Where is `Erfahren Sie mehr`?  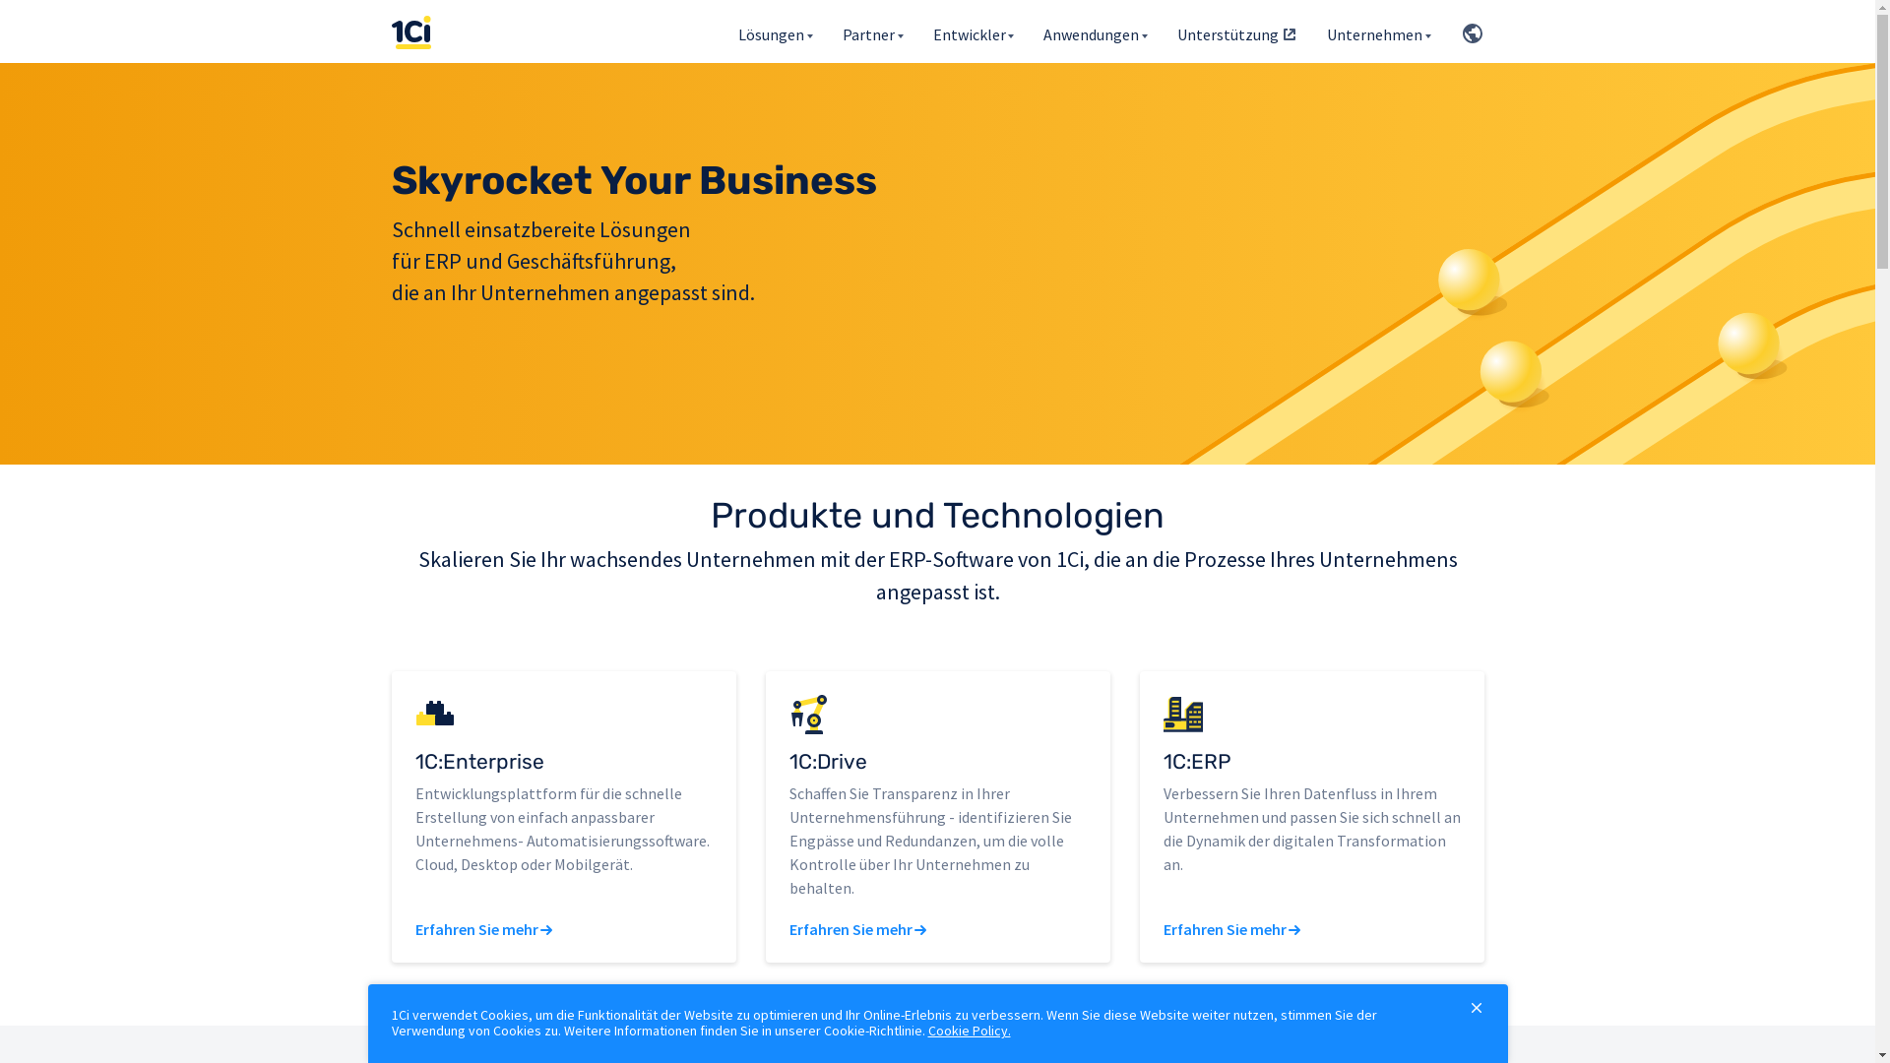 Erfahren Sie mehr is located at coordinates (476, 929).